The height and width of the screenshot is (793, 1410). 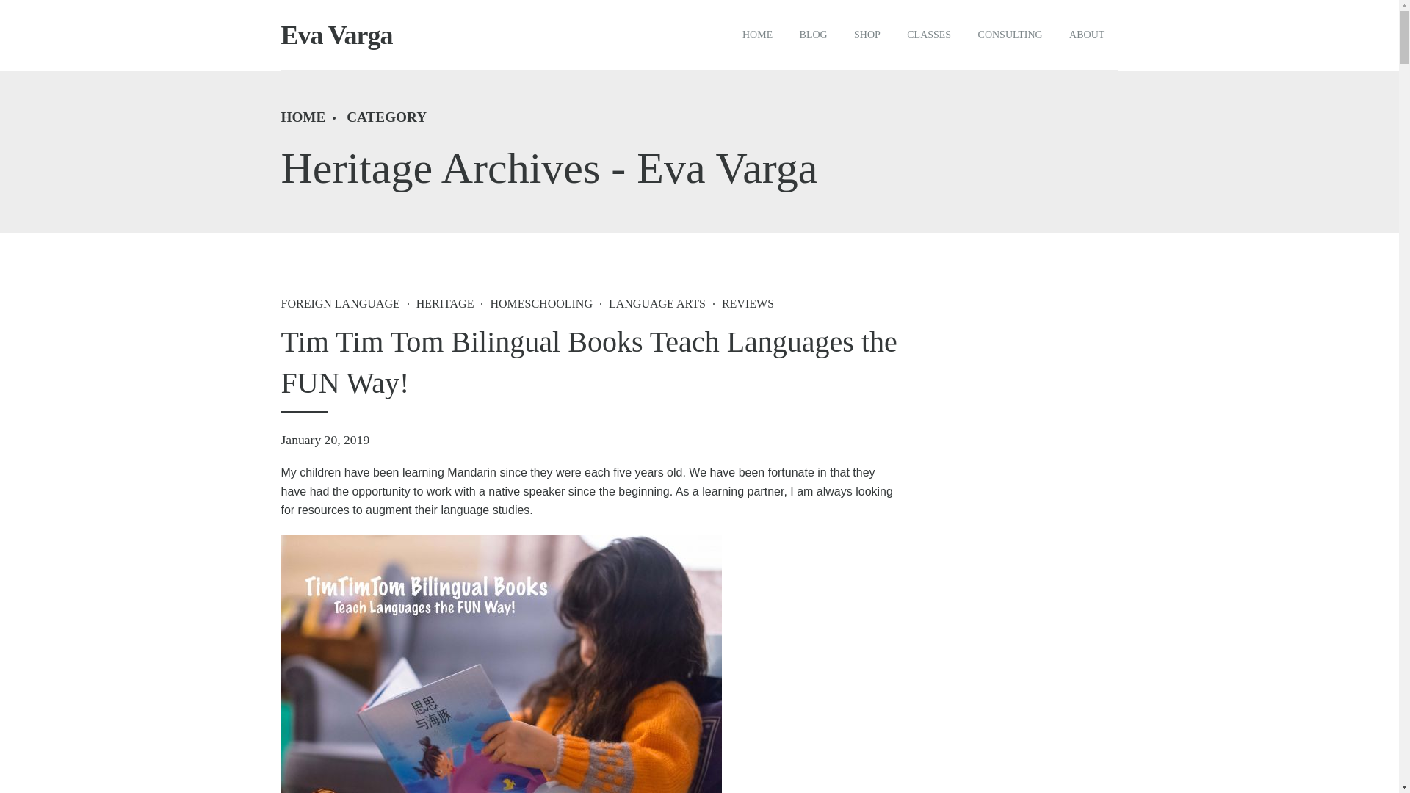 What do you see at coordinates (1010, 35) in the screenshot?
I see `CONSULTING` at bounding box center [1010, 35].